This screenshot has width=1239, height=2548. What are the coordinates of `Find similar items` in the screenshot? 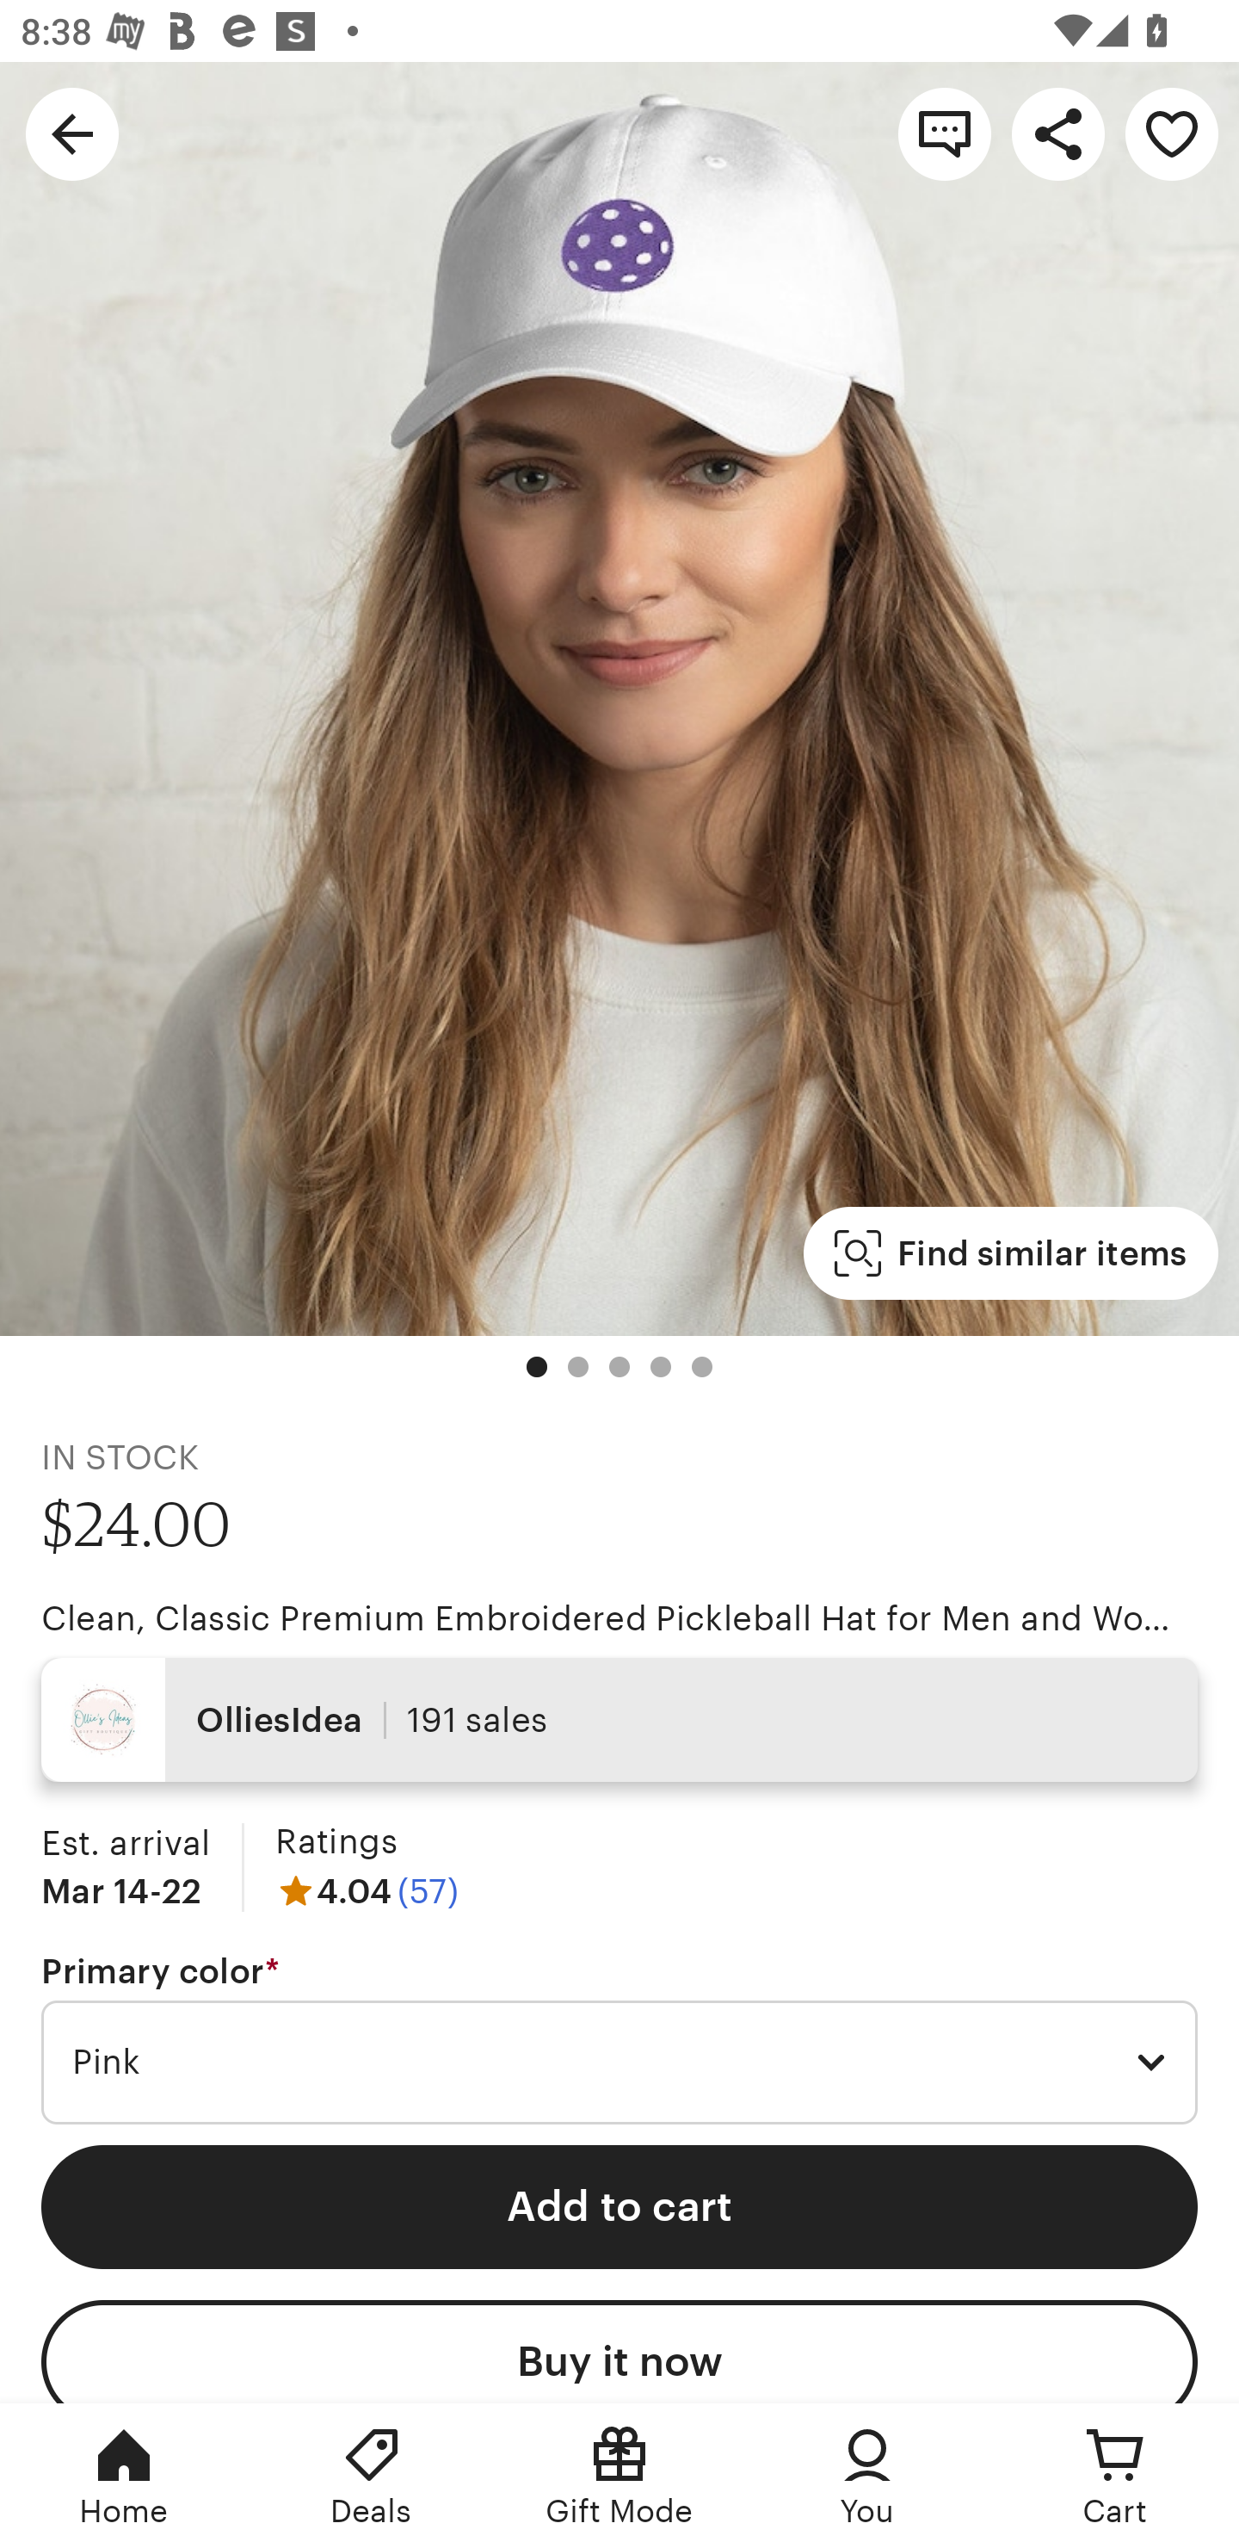 It's located at (1010, 1253).